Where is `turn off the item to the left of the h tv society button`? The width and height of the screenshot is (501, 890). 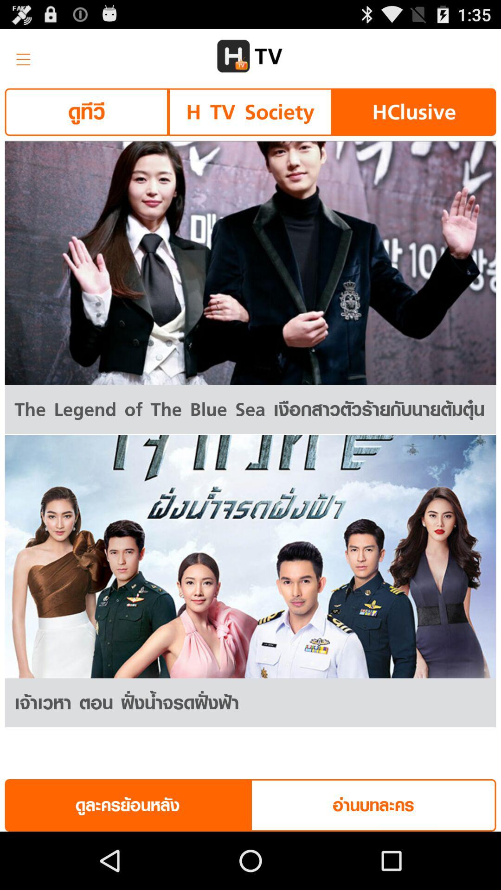
turn off the item to the left of the h tv society button is located at coordinates (86, 112).